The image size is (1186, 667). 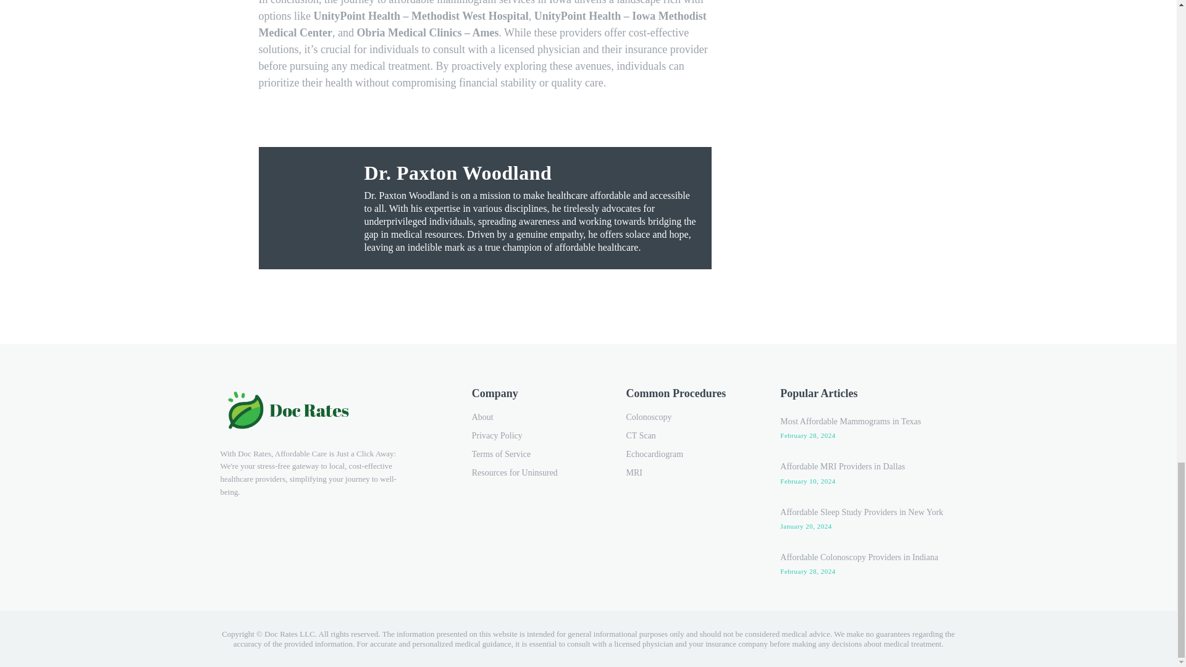 What do you see at coordinates (688, 472) in the screenshot?
I see `MRI` at bounding box center [688, 472].